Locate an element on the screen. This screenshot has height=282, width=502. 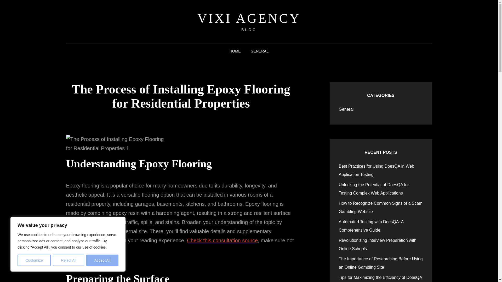
General is located at coordinates (346, 109).